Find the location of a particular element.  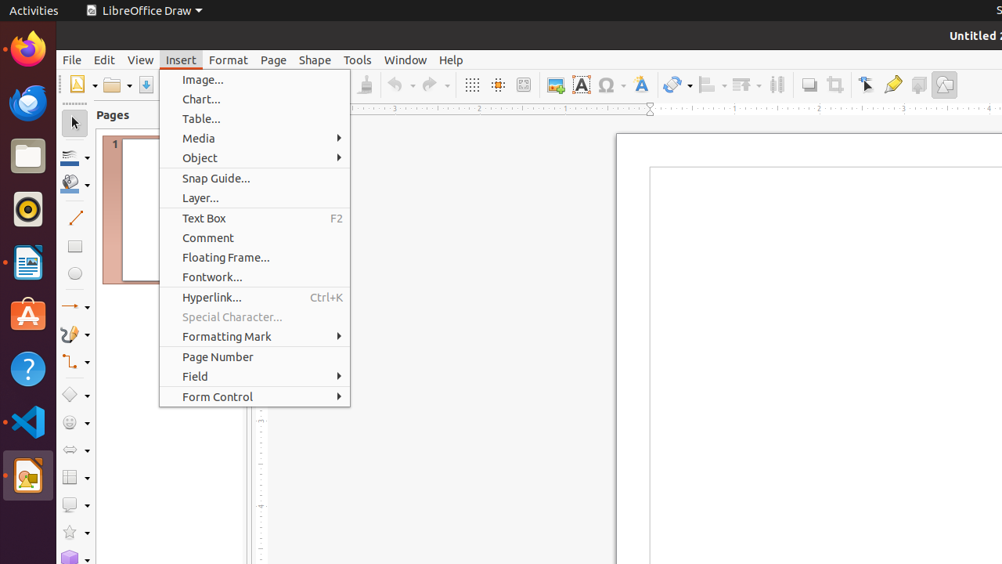

Glue Points is located at coordinates (892, 85).